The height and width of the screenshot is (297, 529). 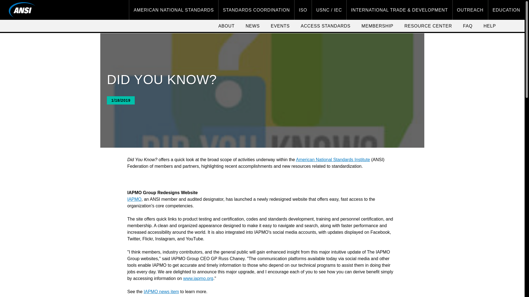 I want to click on AMERICAN NATIONAL STANDARDS, so click(x=174, y=10).